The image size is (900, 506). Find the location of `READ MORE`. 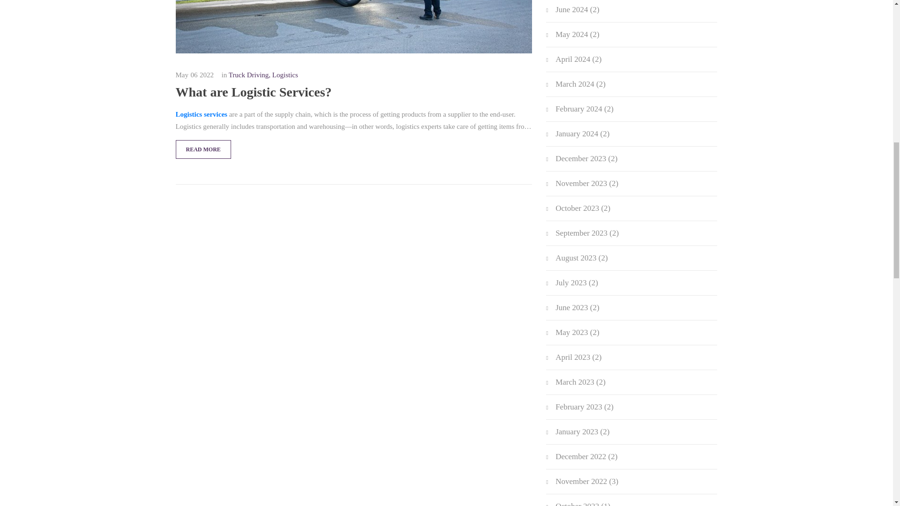

READ MORE is located at coordinates (202, 149).